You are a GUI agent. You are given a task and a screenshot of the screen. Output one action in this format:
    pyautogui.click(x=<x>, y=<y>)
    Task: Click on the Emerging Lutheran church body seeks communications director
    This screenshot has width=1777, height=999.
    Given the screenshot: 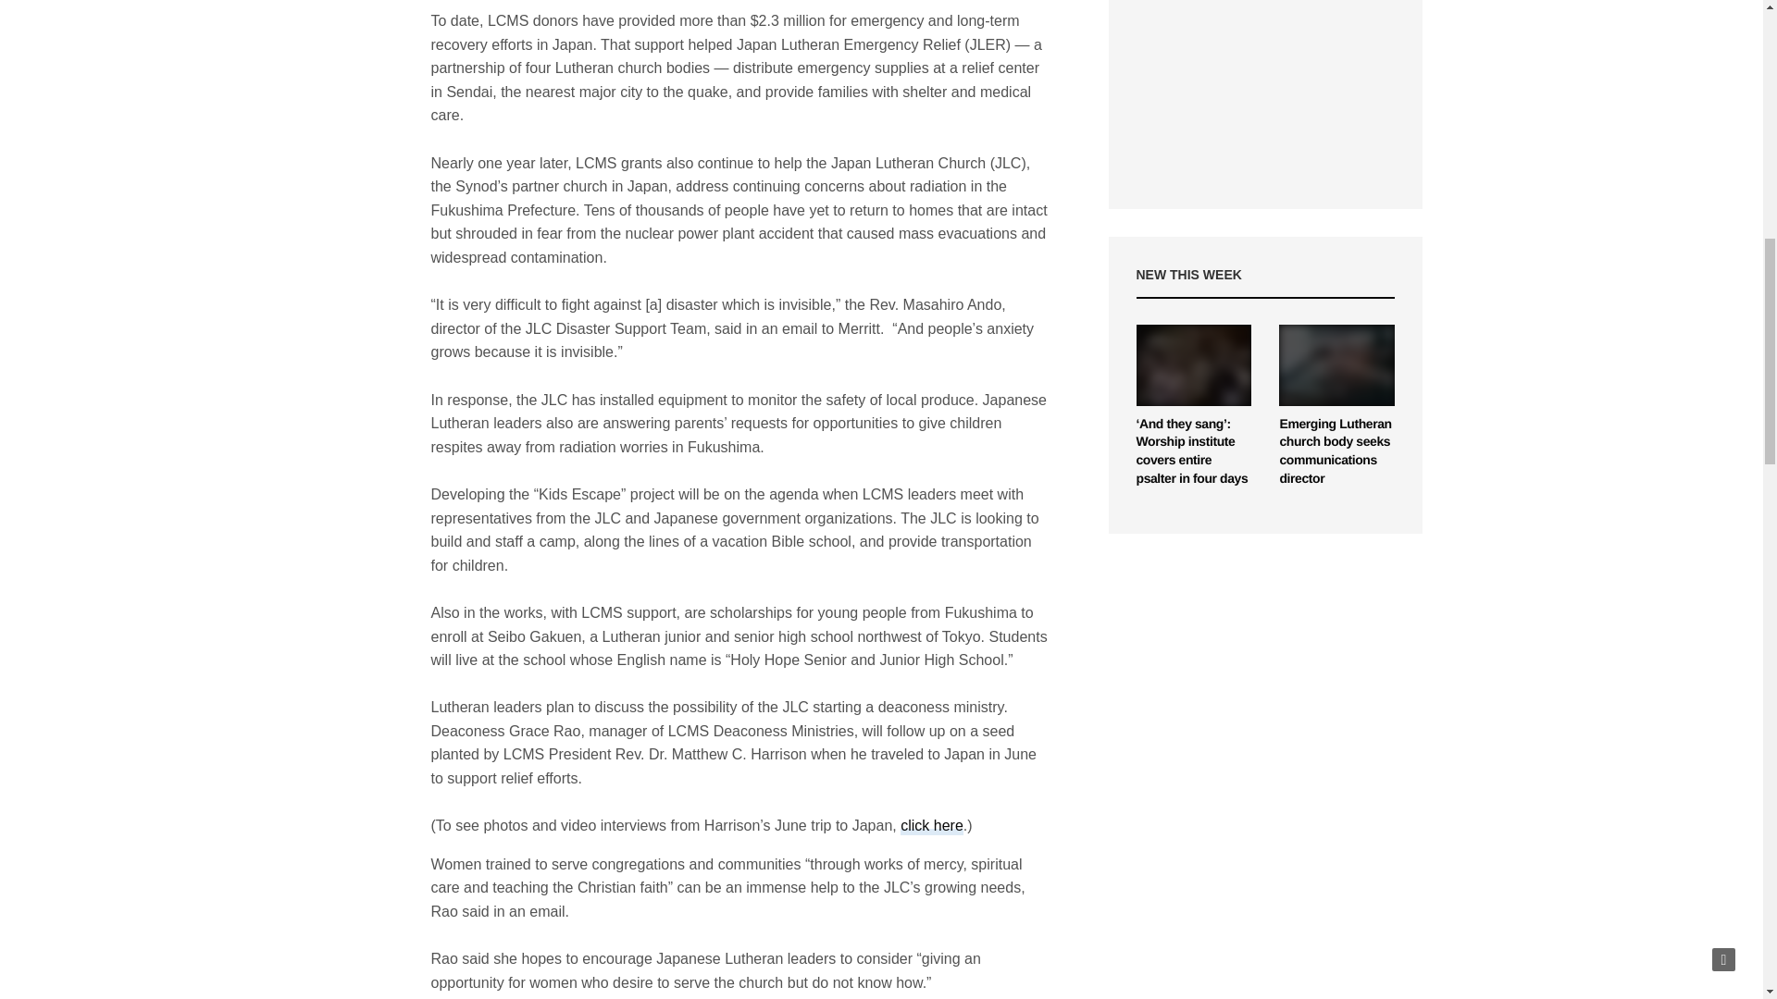 What is the action you would take?
    pyautogui.click(x=1335, y=450)
    